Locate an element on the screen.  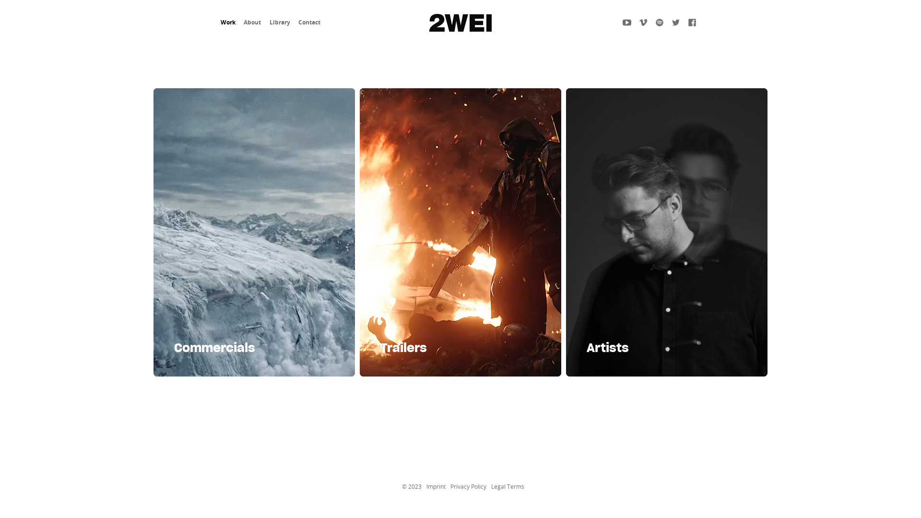
Privacy Policy is located at coordinates (468, 486).